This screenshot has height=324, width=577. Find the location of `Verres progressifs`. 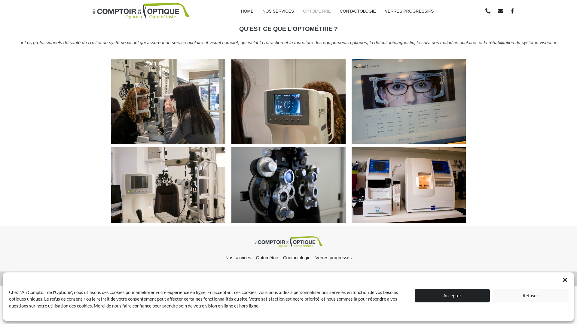

Verres progressifs is located at coordinates (334, 258).